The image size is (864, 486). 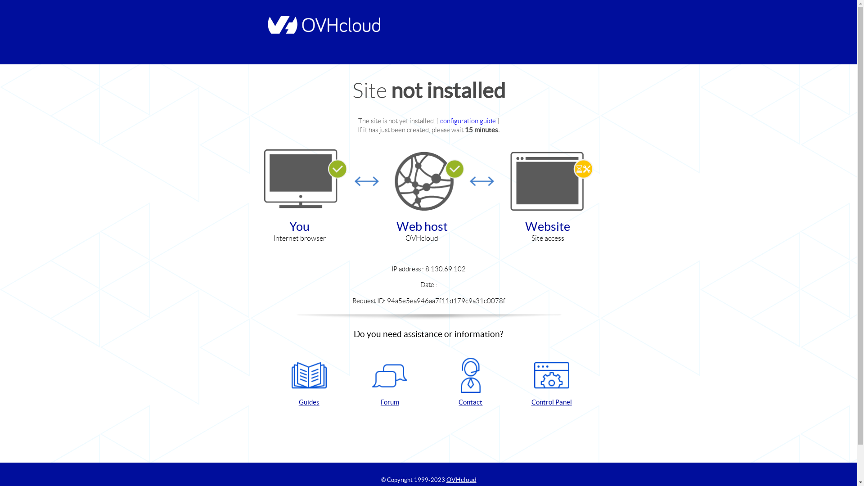 What do you see at coordinates (469, 121) in the screenshot?
I see `configuration guide` at bounding box center [469, 121].